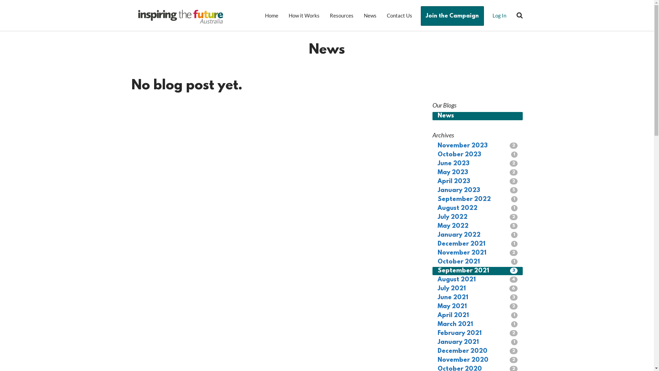 The width and height of the screenshot is (659, 371). I want to click on December 2021
1, so click(478, 244).